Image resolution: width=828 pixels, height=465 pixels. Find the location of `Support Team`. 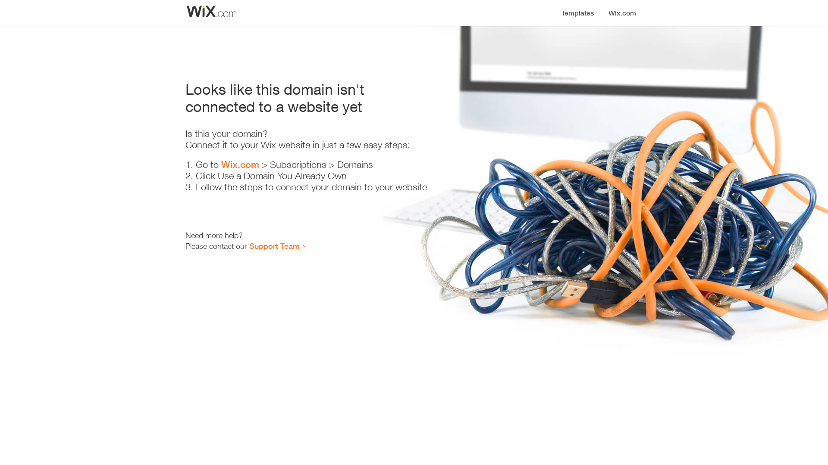

Support Team is located at coordinates (274, 246).